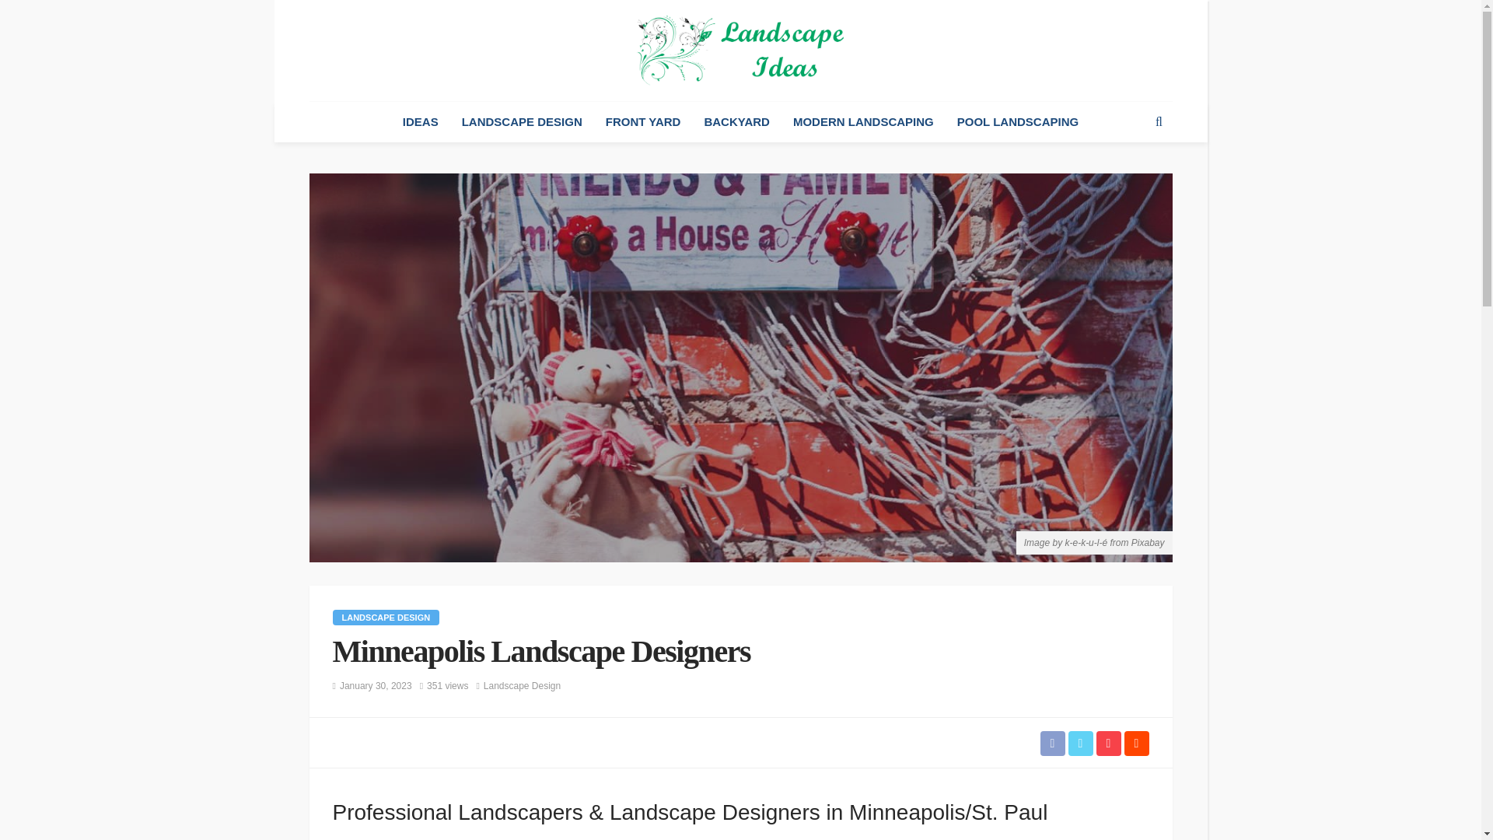 Image resolution: width=1493 pixels, height=840 pixels. Describe the element at coordinates (523, 686) in the screenshot. I see `Landscape Design` at that location.